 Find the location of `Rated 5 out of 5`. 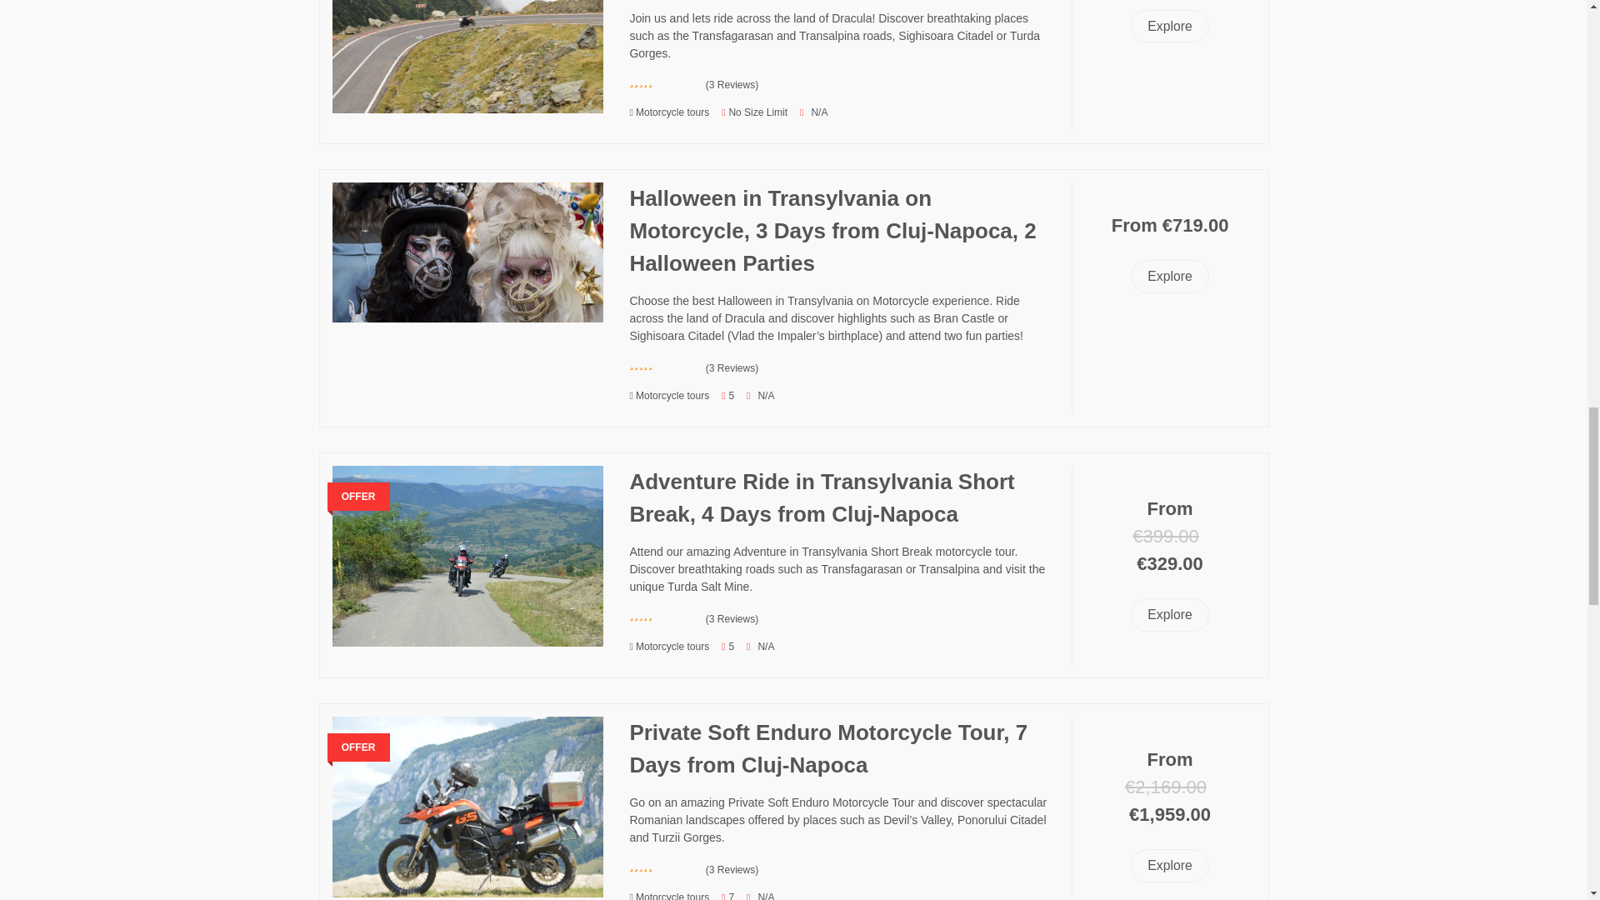

Rated 5 out of 5 is located at coordinates (663, 82).